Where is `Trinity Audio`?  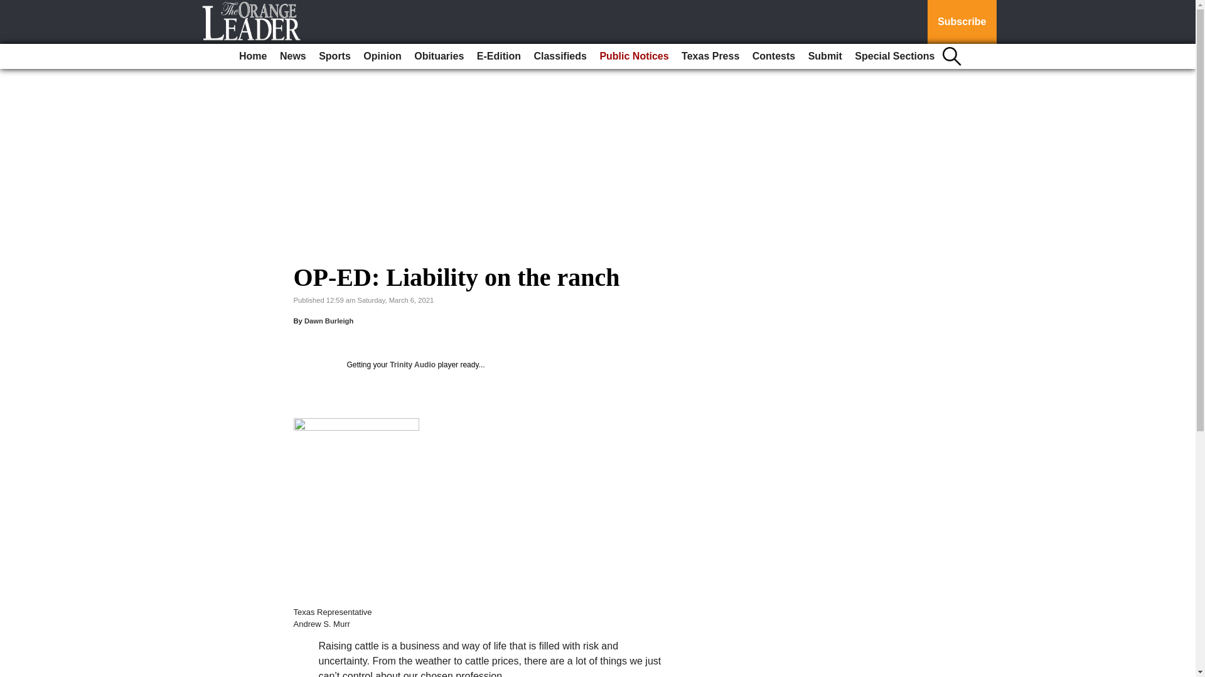 Trinity Audio is located at coordinates (412, 364).